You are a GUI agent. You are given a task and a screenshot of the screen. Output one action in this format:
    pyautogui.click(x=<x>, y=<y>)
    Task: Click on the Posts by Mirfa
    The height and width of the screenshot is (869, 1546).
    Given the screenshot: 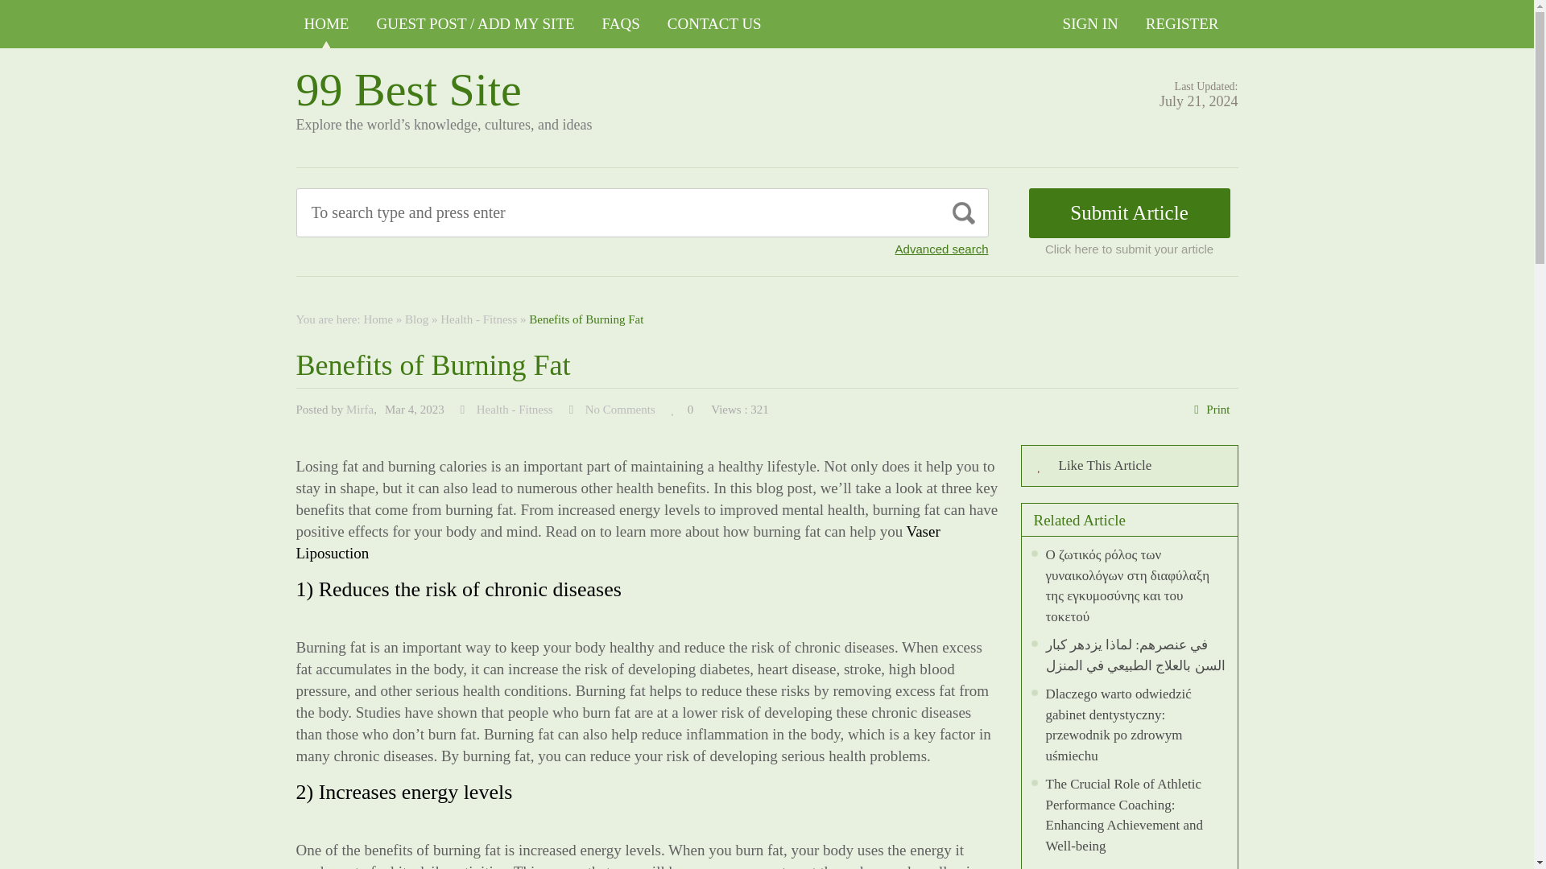 What is the action you would take?
    pyautogui.click(x=360, y=410)
    